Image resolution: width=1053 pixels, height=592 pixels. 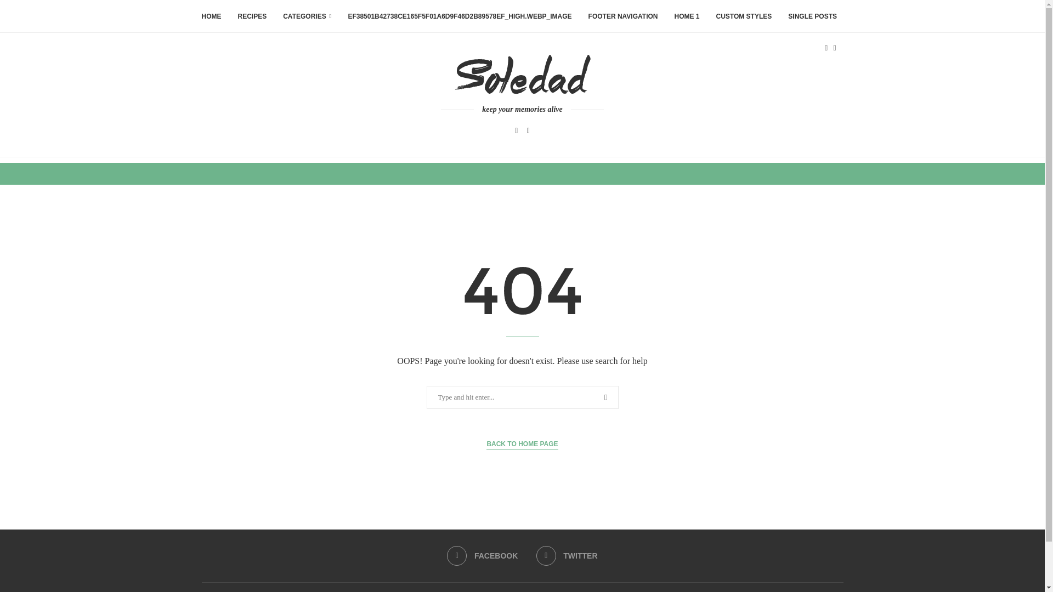 What do you see at coordinates (744, 16) in the screenshot?
I see `CUSTOM STYLES` at bounding box center [744, 16].